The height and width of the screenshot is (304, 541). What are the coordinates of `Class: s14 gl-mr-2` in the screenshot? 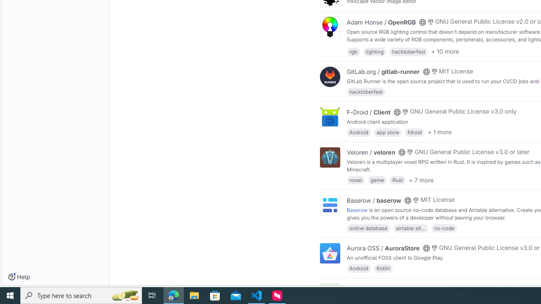 It's located at (430, 288).